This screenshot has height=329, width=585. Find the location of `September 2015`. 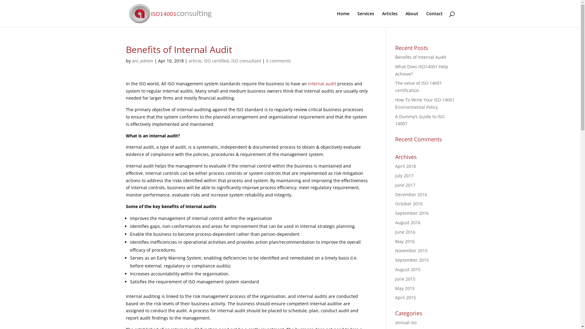

September 2015 is located at coordinates (412, 260).